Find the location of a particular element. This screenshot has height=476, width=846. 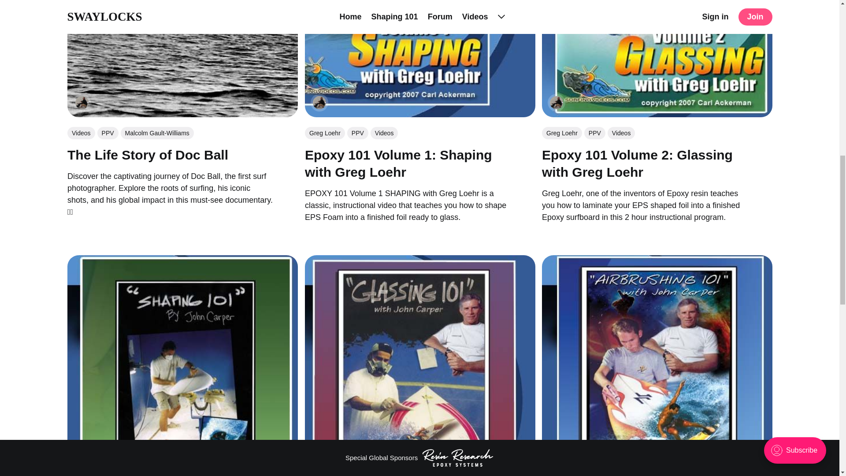

Carl Ackerman is located at coordinates (81, 103).